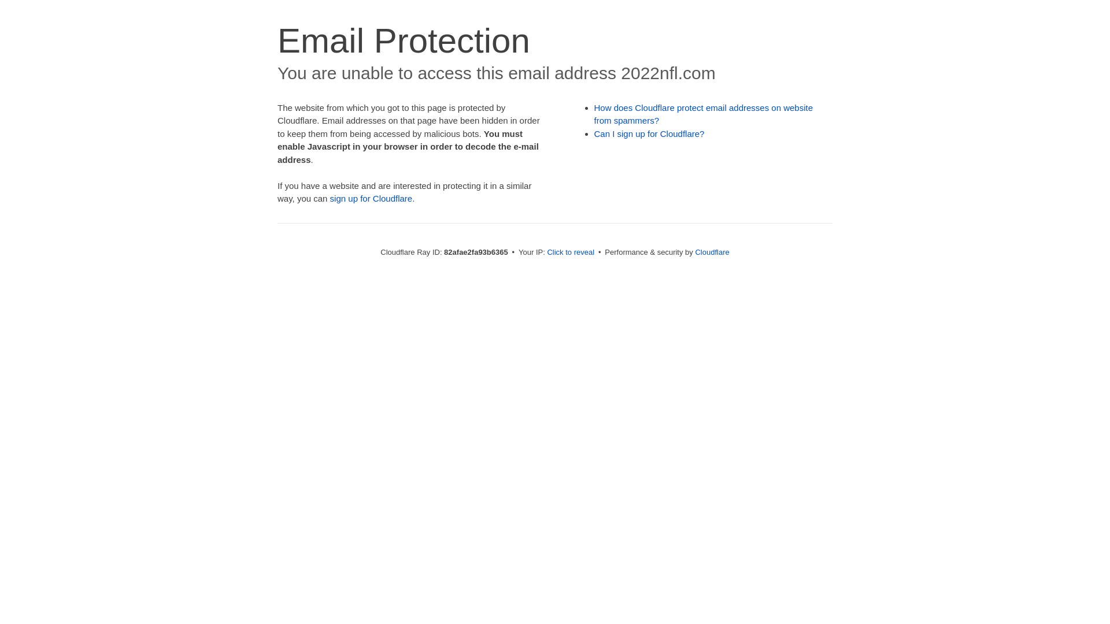 Image resolution: width=1110 pixels, height=624 pixels. What do you see at coordinates (712, 252) in the screenshot?
I see `Cloudflare` at bounding box center [712, 252].